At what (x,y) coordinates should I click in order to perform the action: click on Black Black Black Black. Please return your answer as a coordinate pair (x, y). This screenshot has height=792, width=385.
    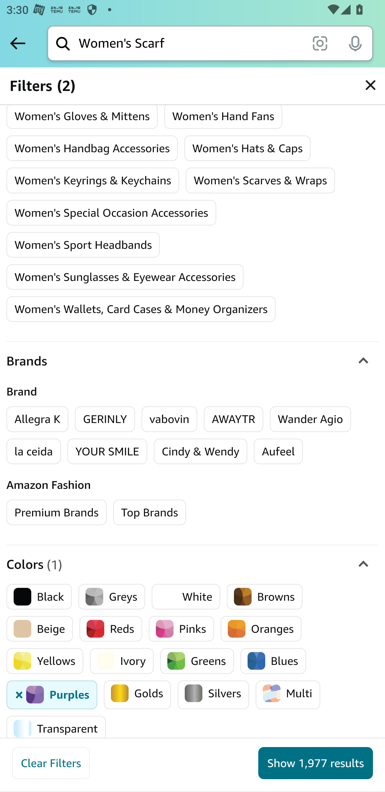
    Looking at the image, I should click on (39, 597).